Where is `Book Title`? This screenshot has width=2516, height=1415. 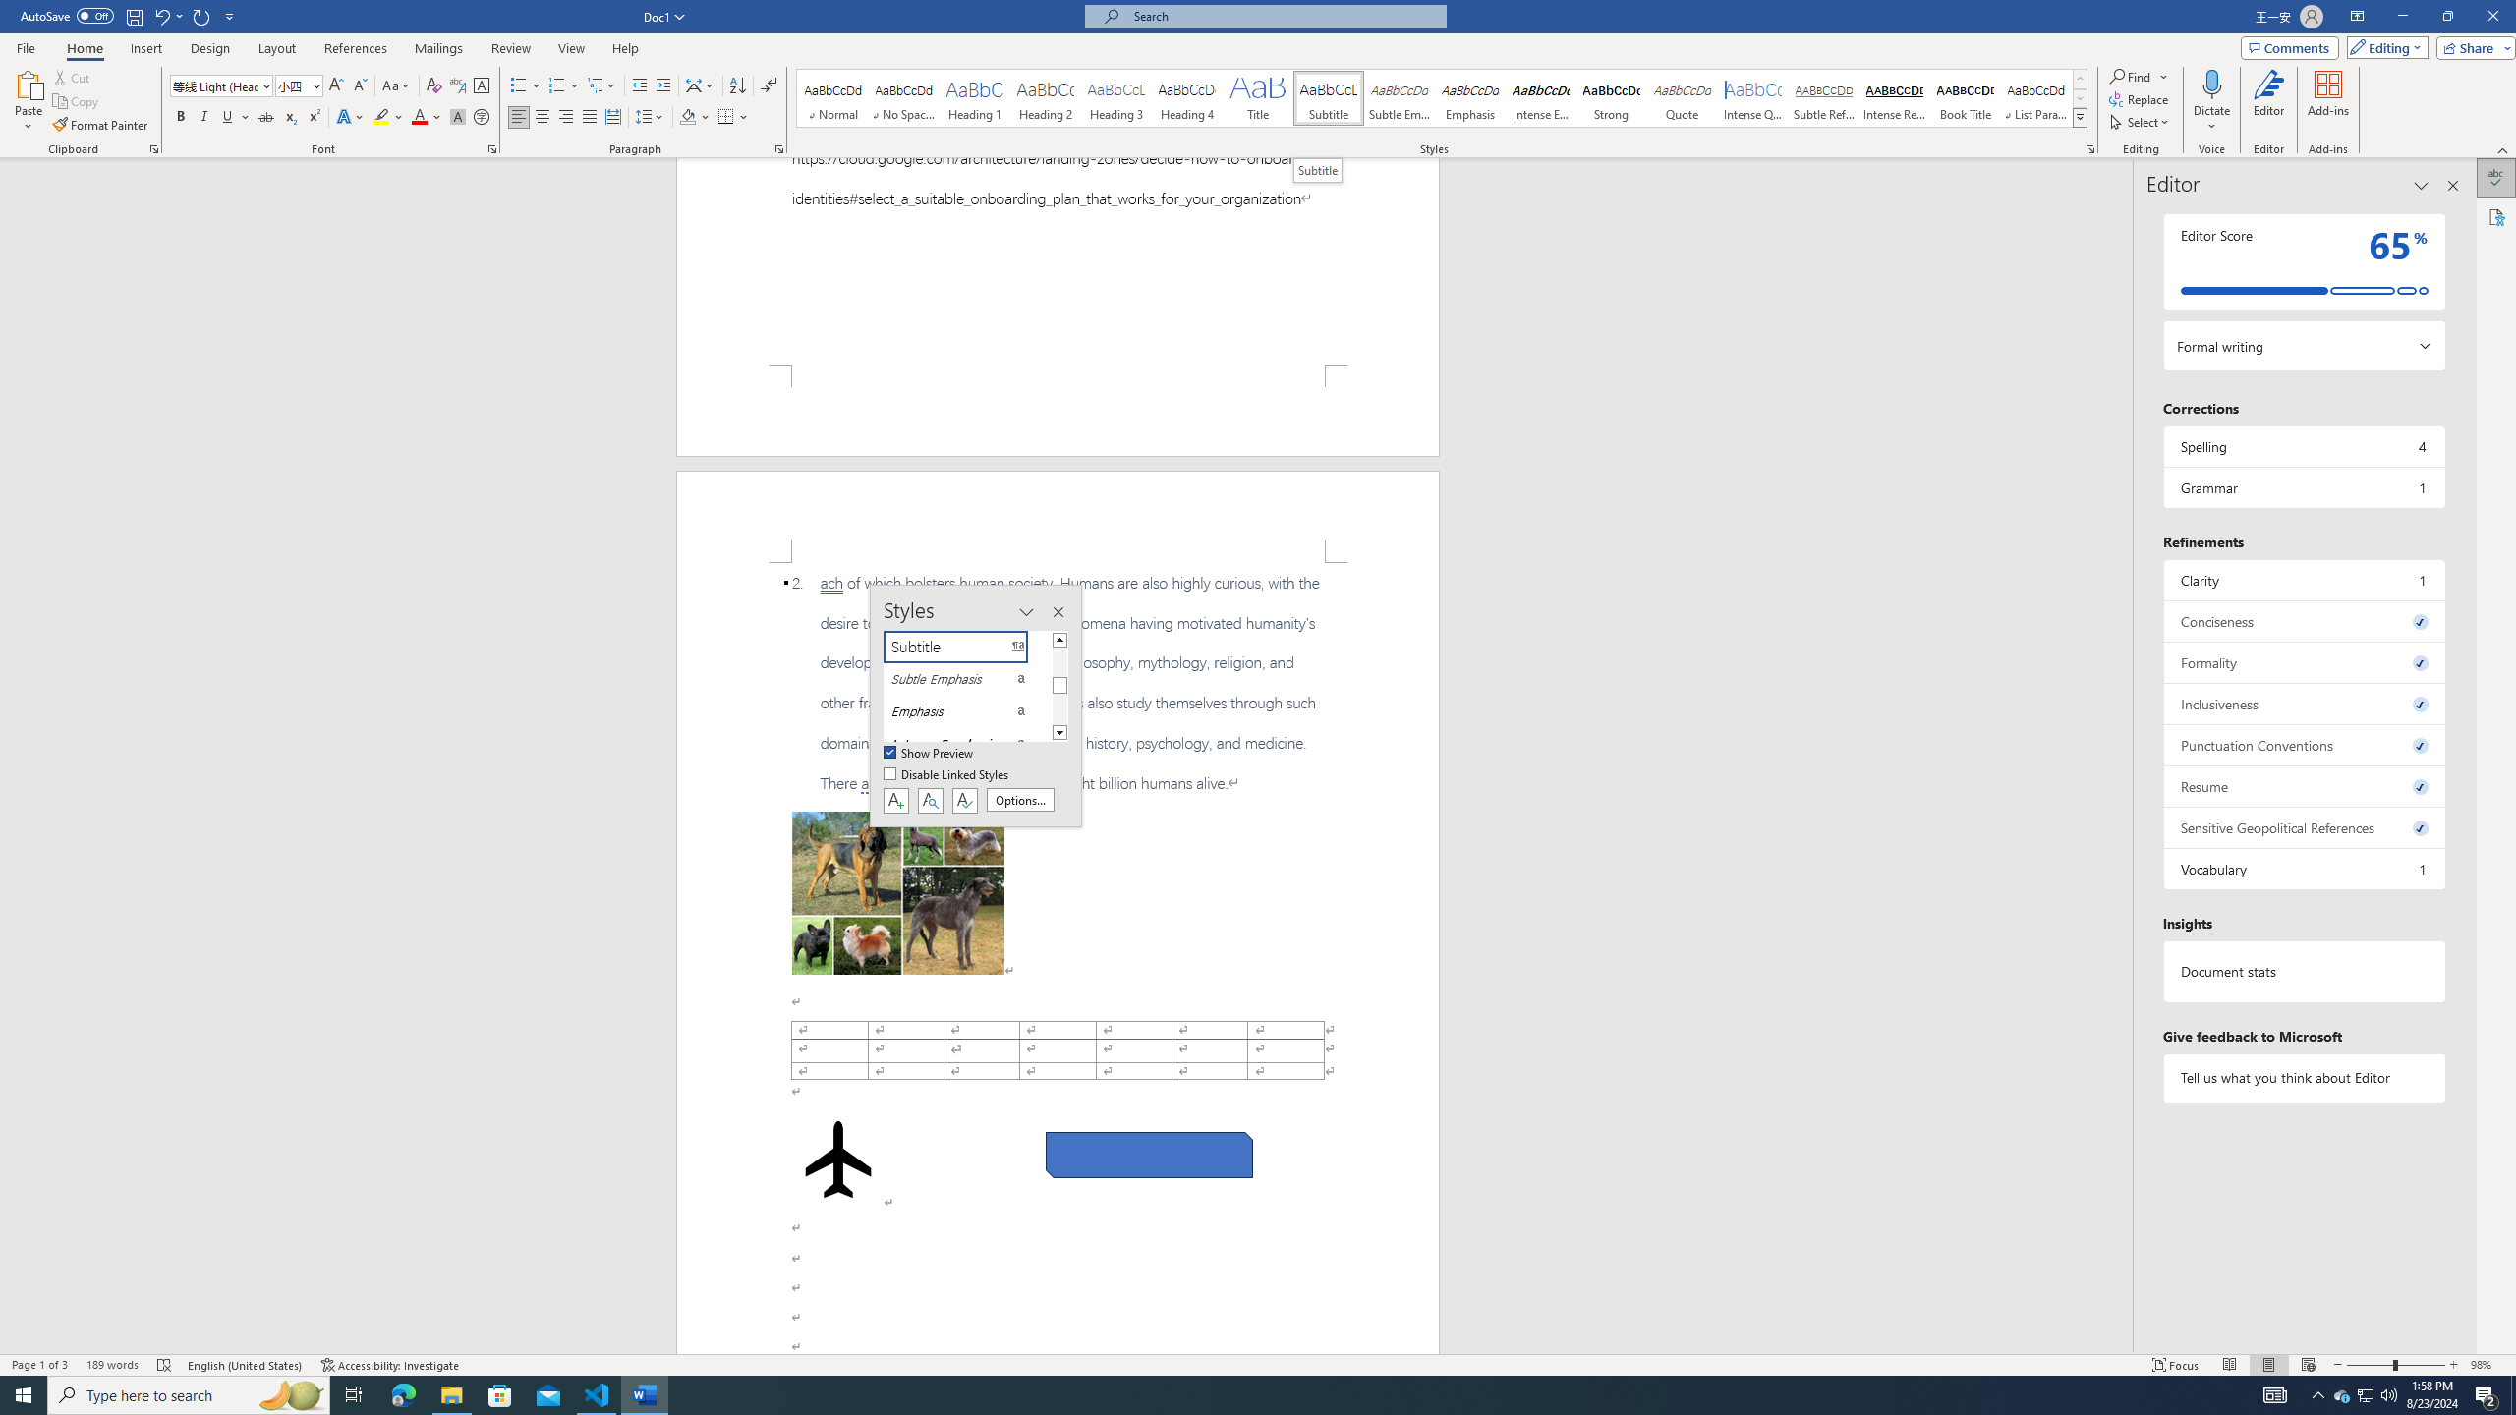
Book Title is located at coordinates (1965, 98).